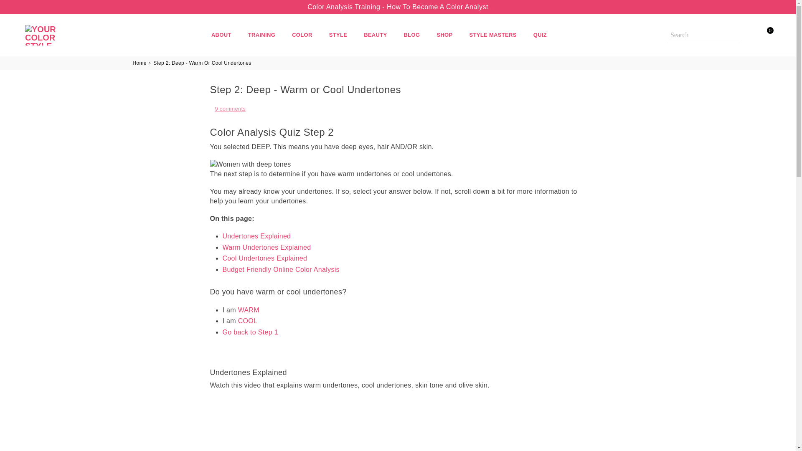  What do you see at coordinates (248, 321) in the screenshot?
I see `I have cool undertones` at bounding box center [248, 321].